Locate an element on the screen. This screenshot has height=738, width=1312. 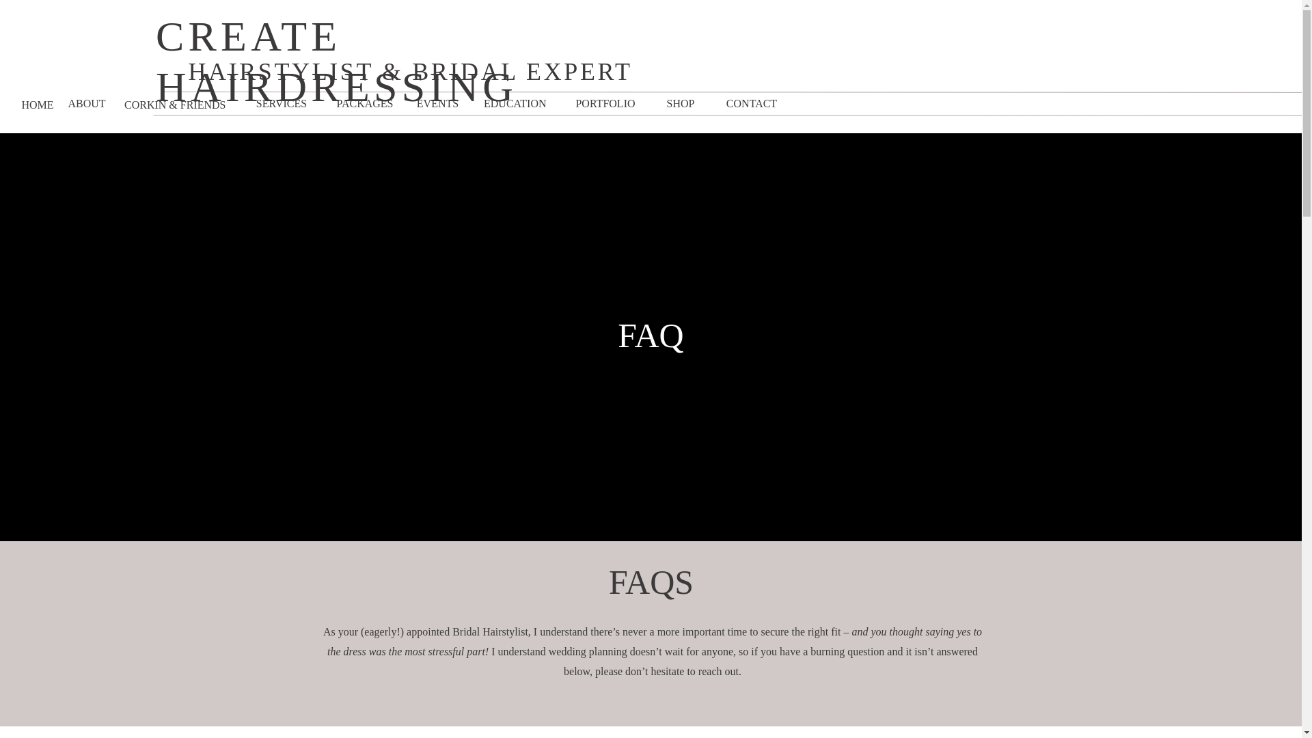
ABOUT is located at coordinates (87, 103).